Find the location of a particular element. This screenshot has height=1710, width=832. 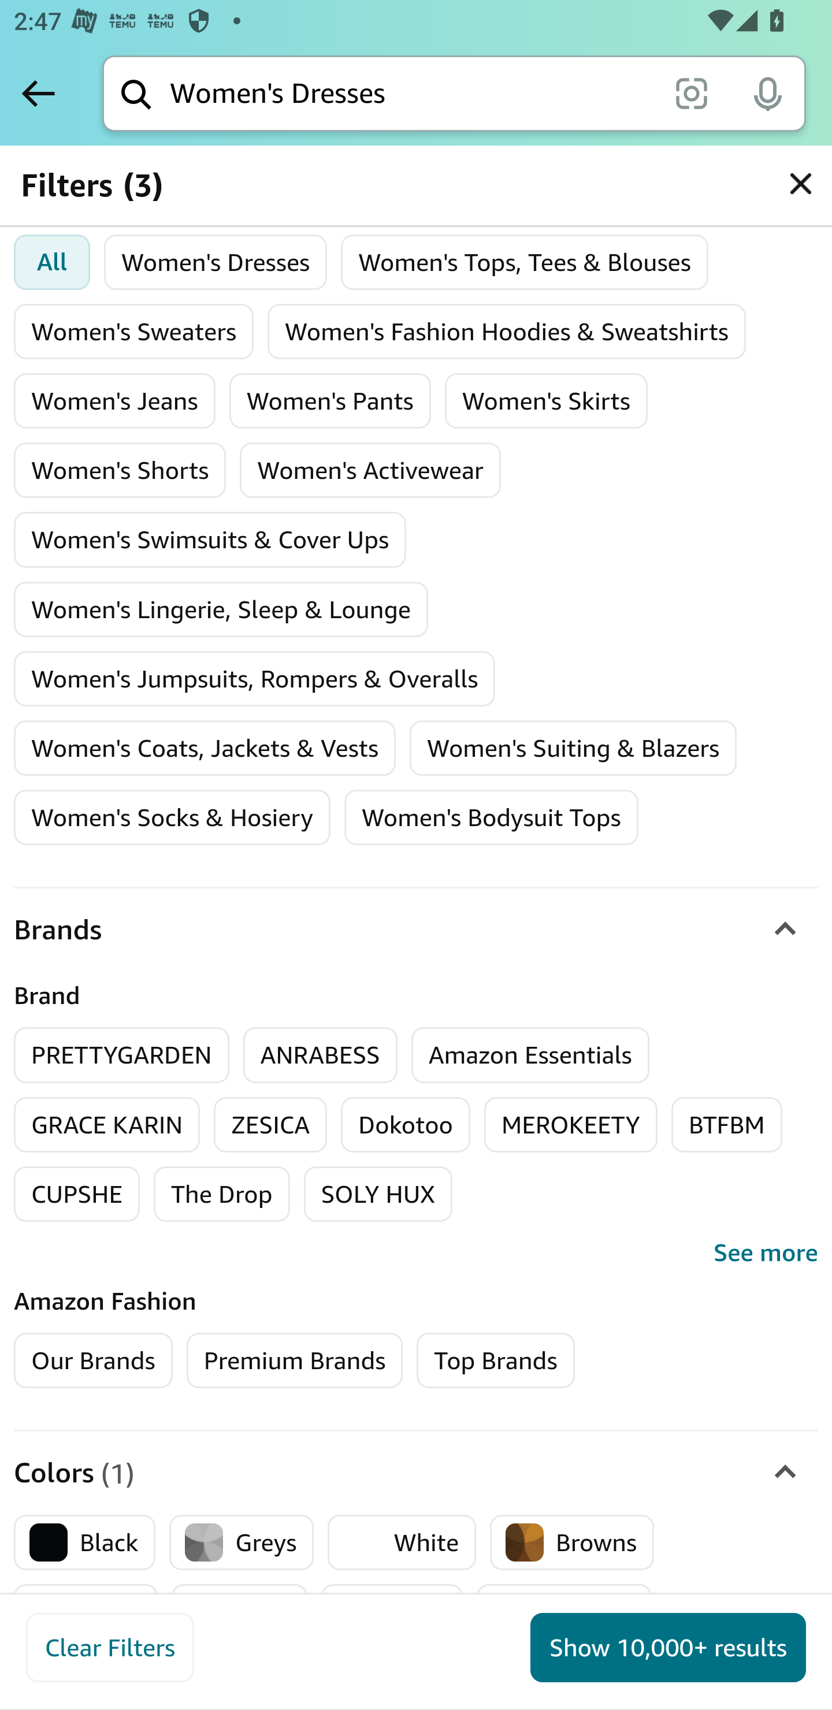

Women's Sweaters is located at coordinates (134, 332).